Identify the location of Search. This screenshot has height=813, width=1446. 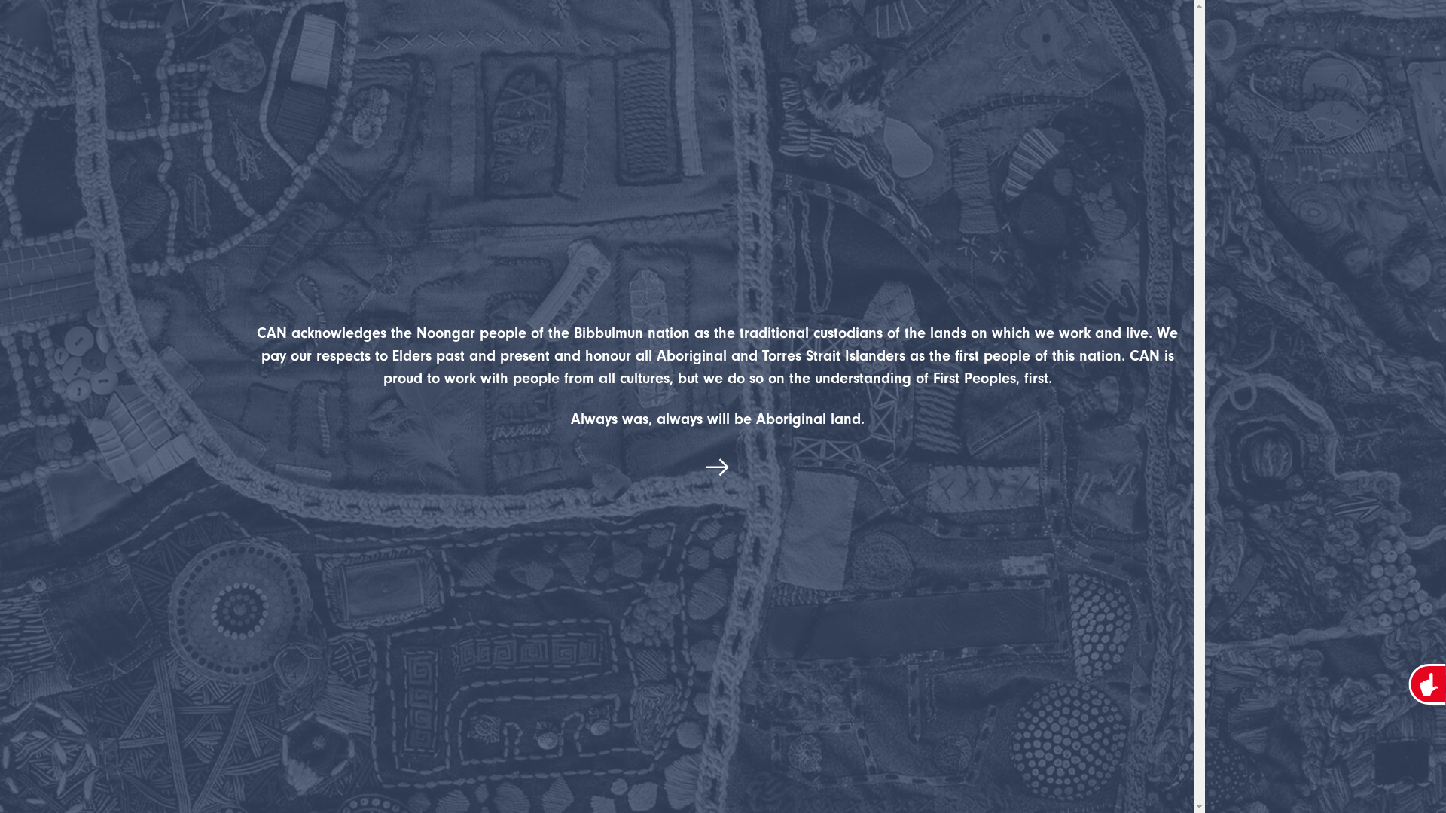
(626, 38).